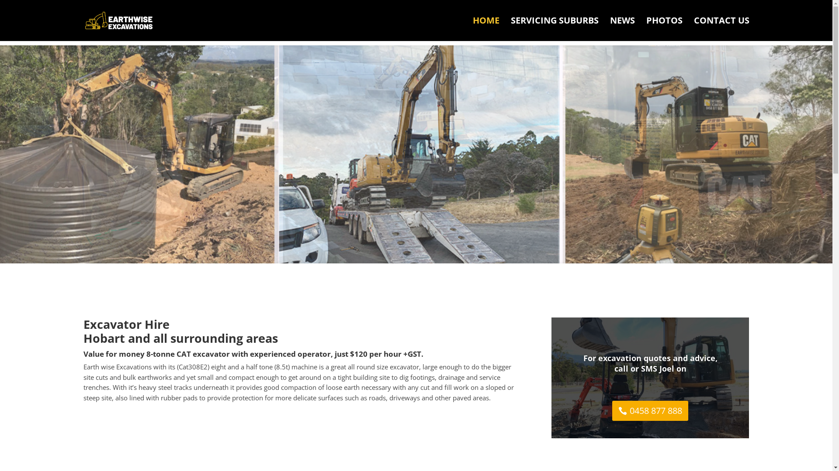  Describe the element at coordinates (722, 29) in the screenshot. I see `CONTACT US` at that location.